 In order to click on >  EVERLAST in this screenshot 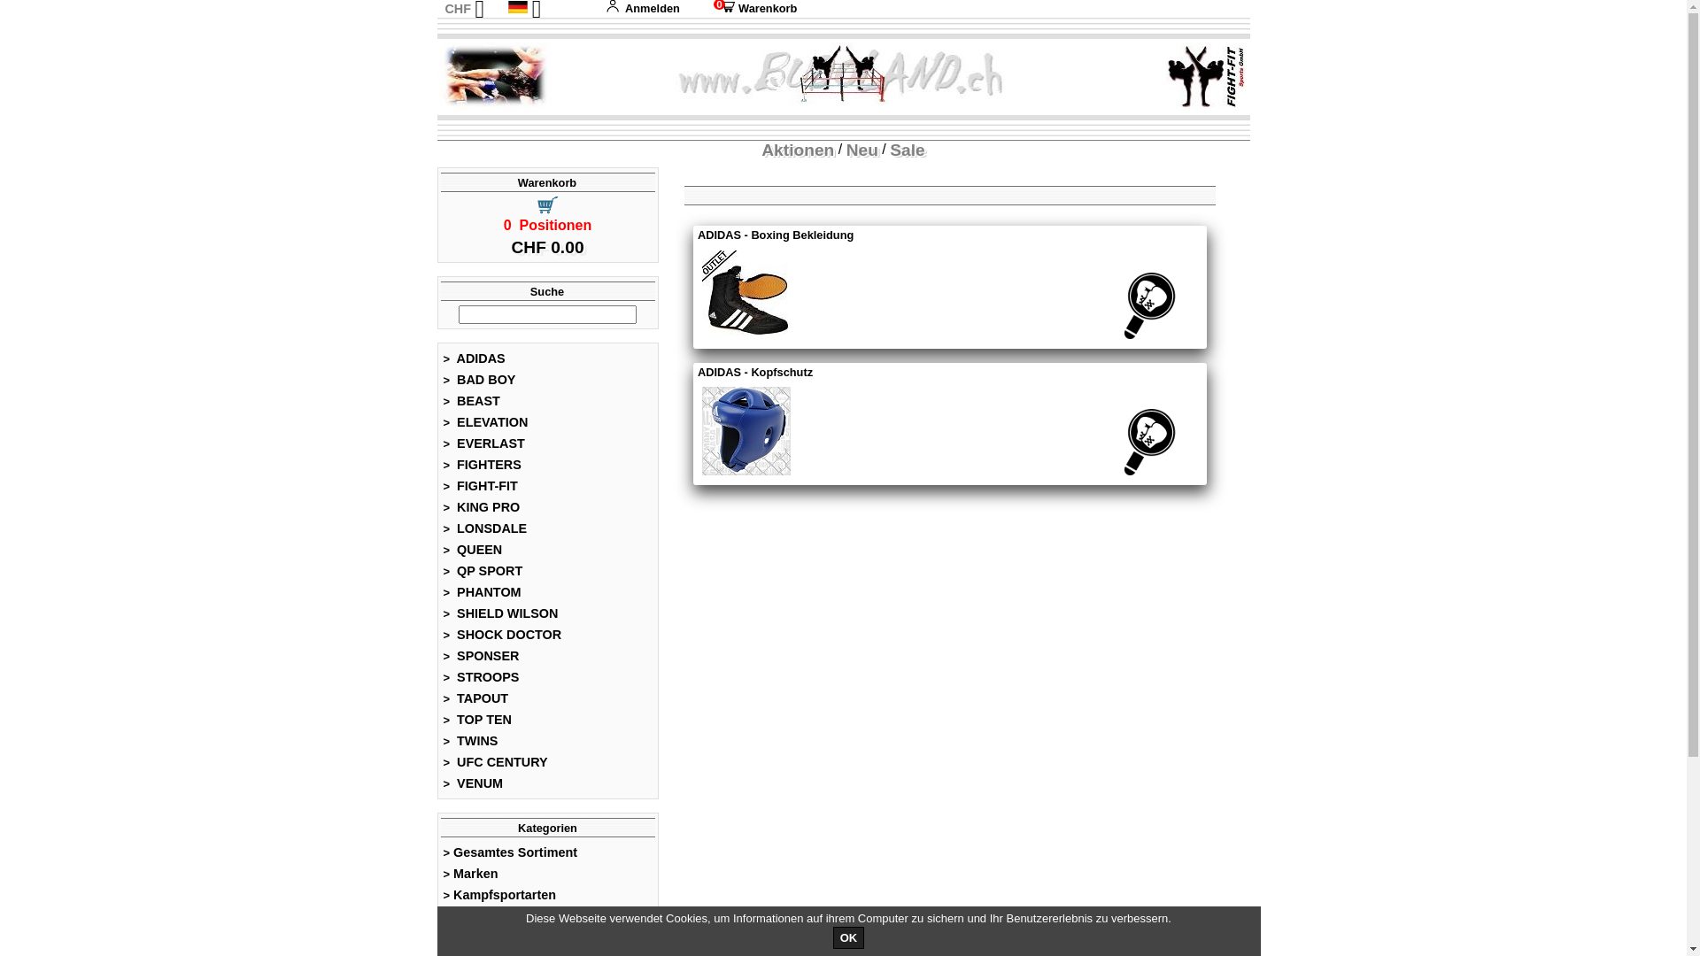, I will do `click(483, 443)`.